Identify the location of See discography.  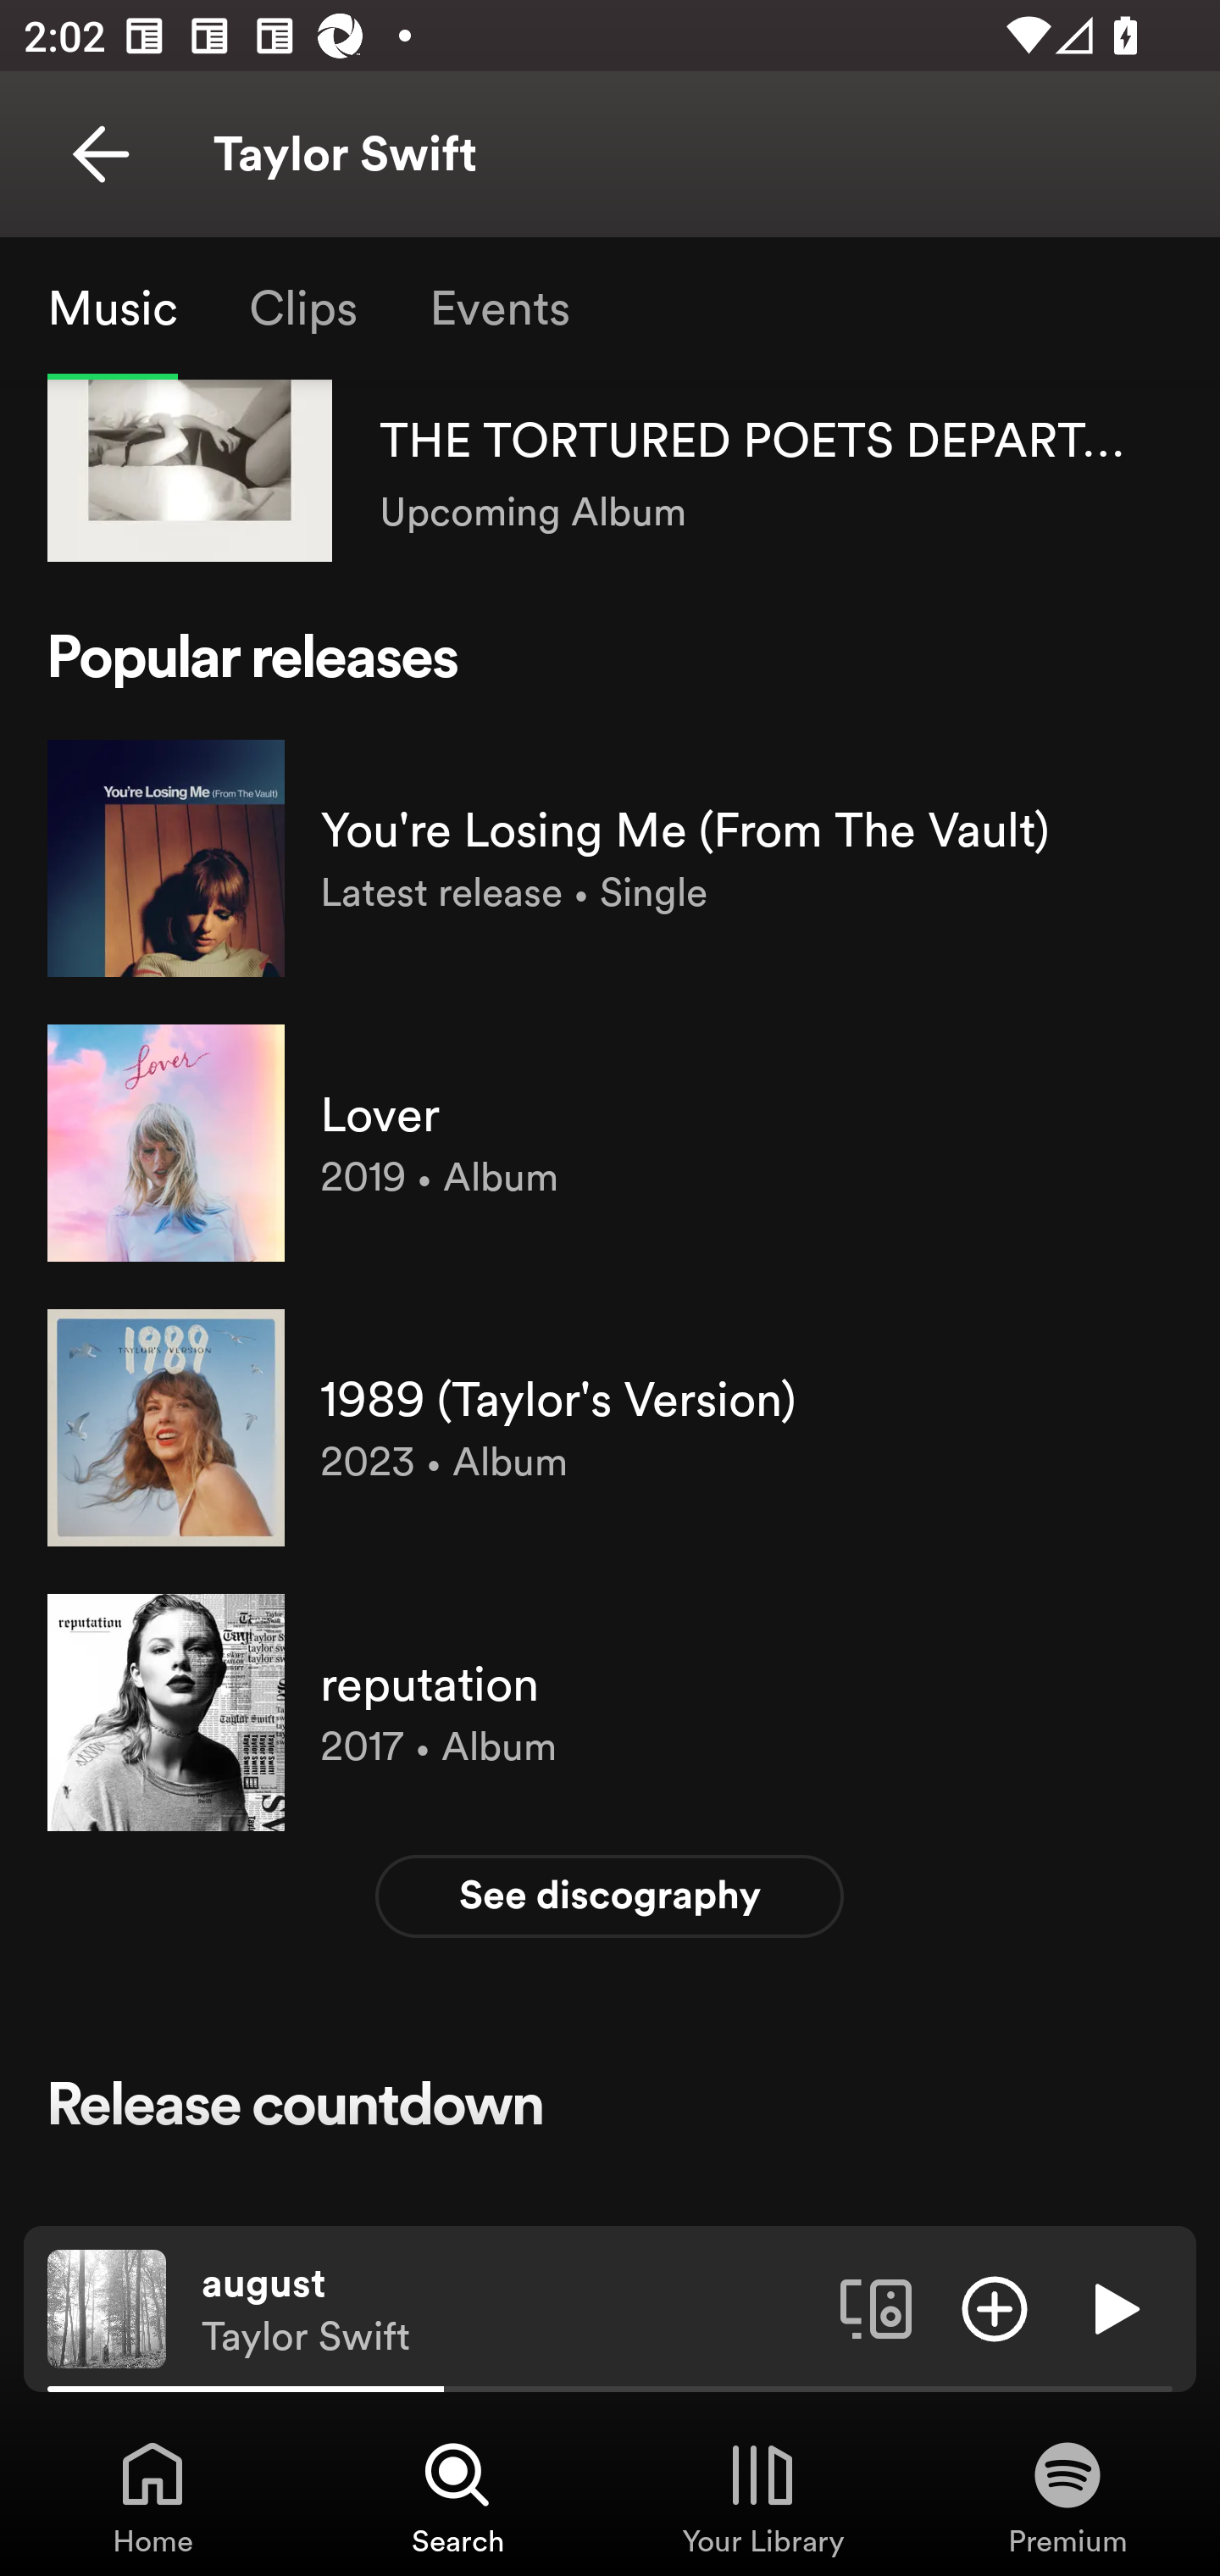
(610, 1896).